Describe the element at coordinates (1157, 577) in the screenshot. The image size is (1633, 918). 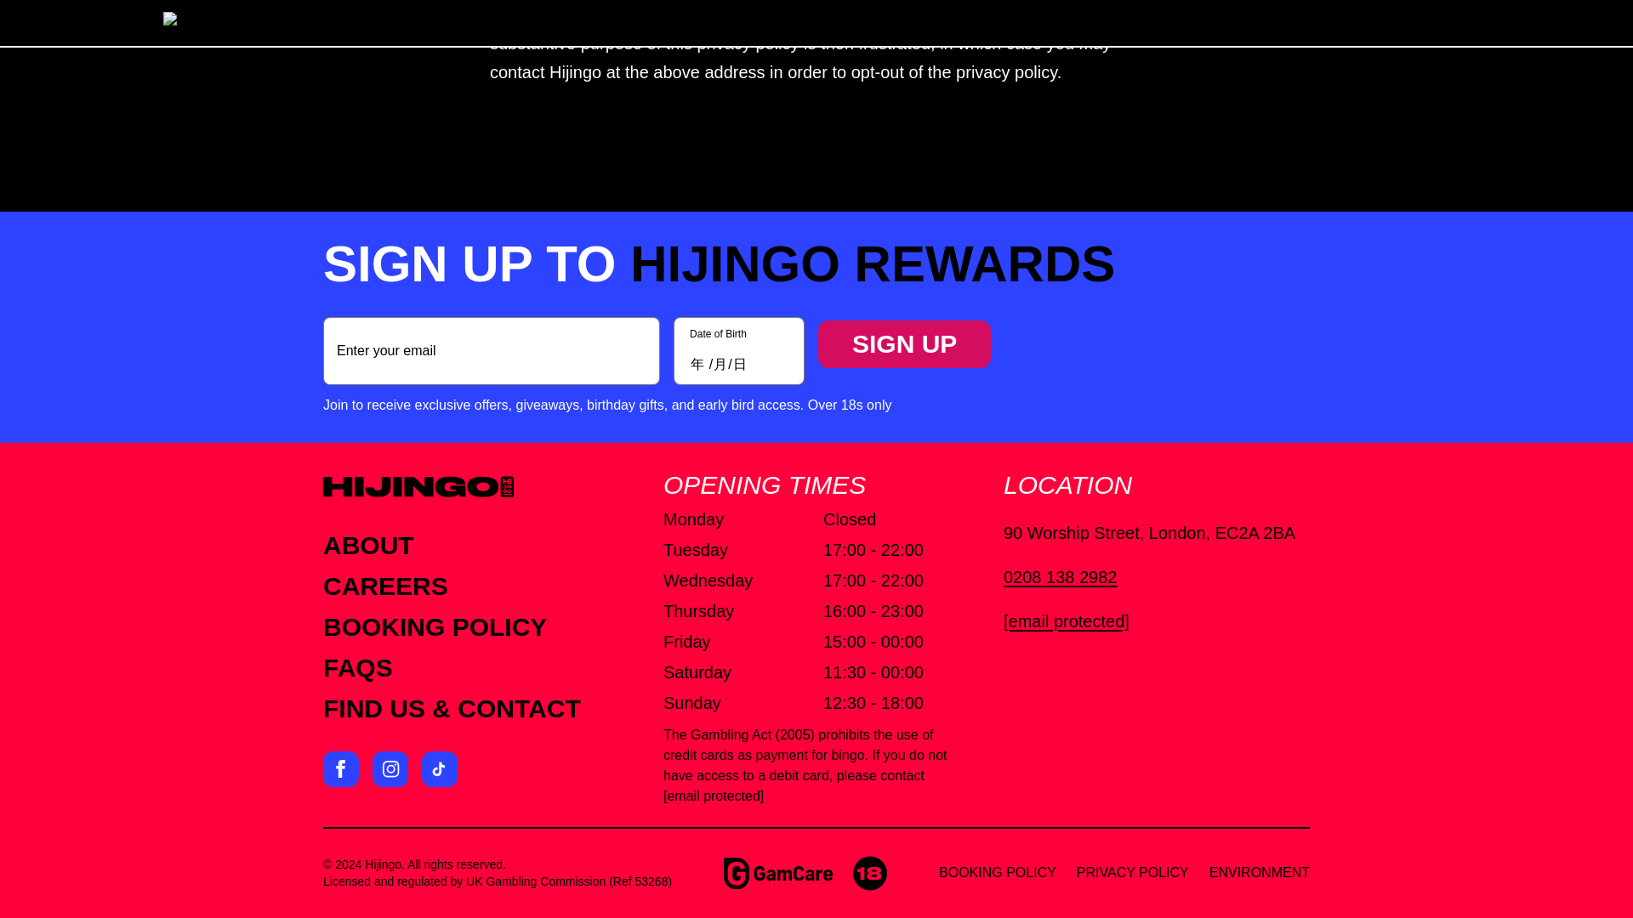
I see `0208 138 2982` at that location.